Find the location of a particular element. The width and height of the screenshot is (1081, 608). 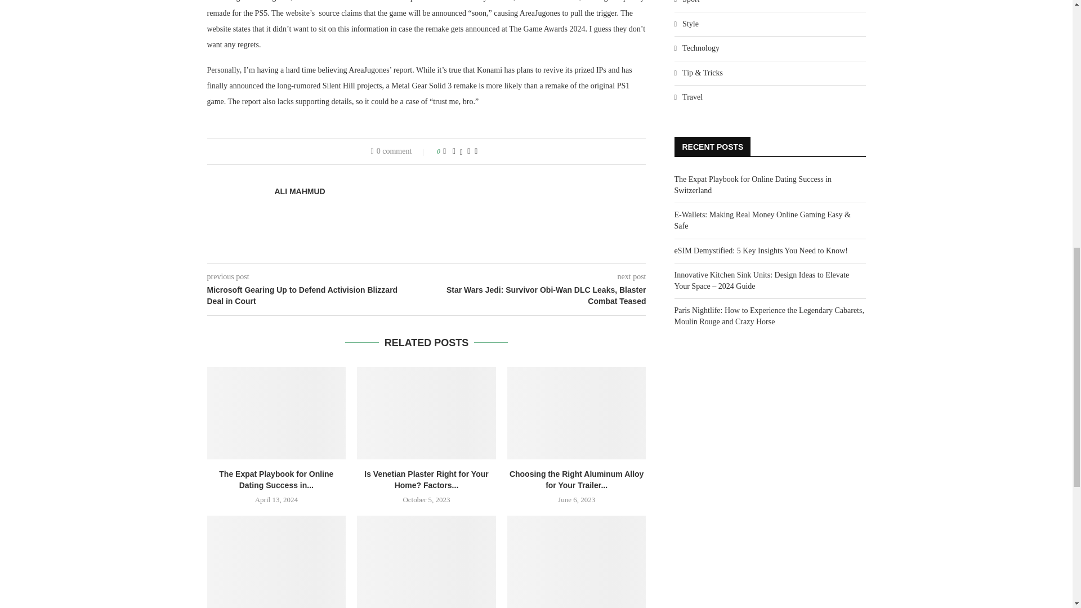

The Rise of Cryptocurrency Casinos: Pros and Cons is located at coordinates (276, 562).